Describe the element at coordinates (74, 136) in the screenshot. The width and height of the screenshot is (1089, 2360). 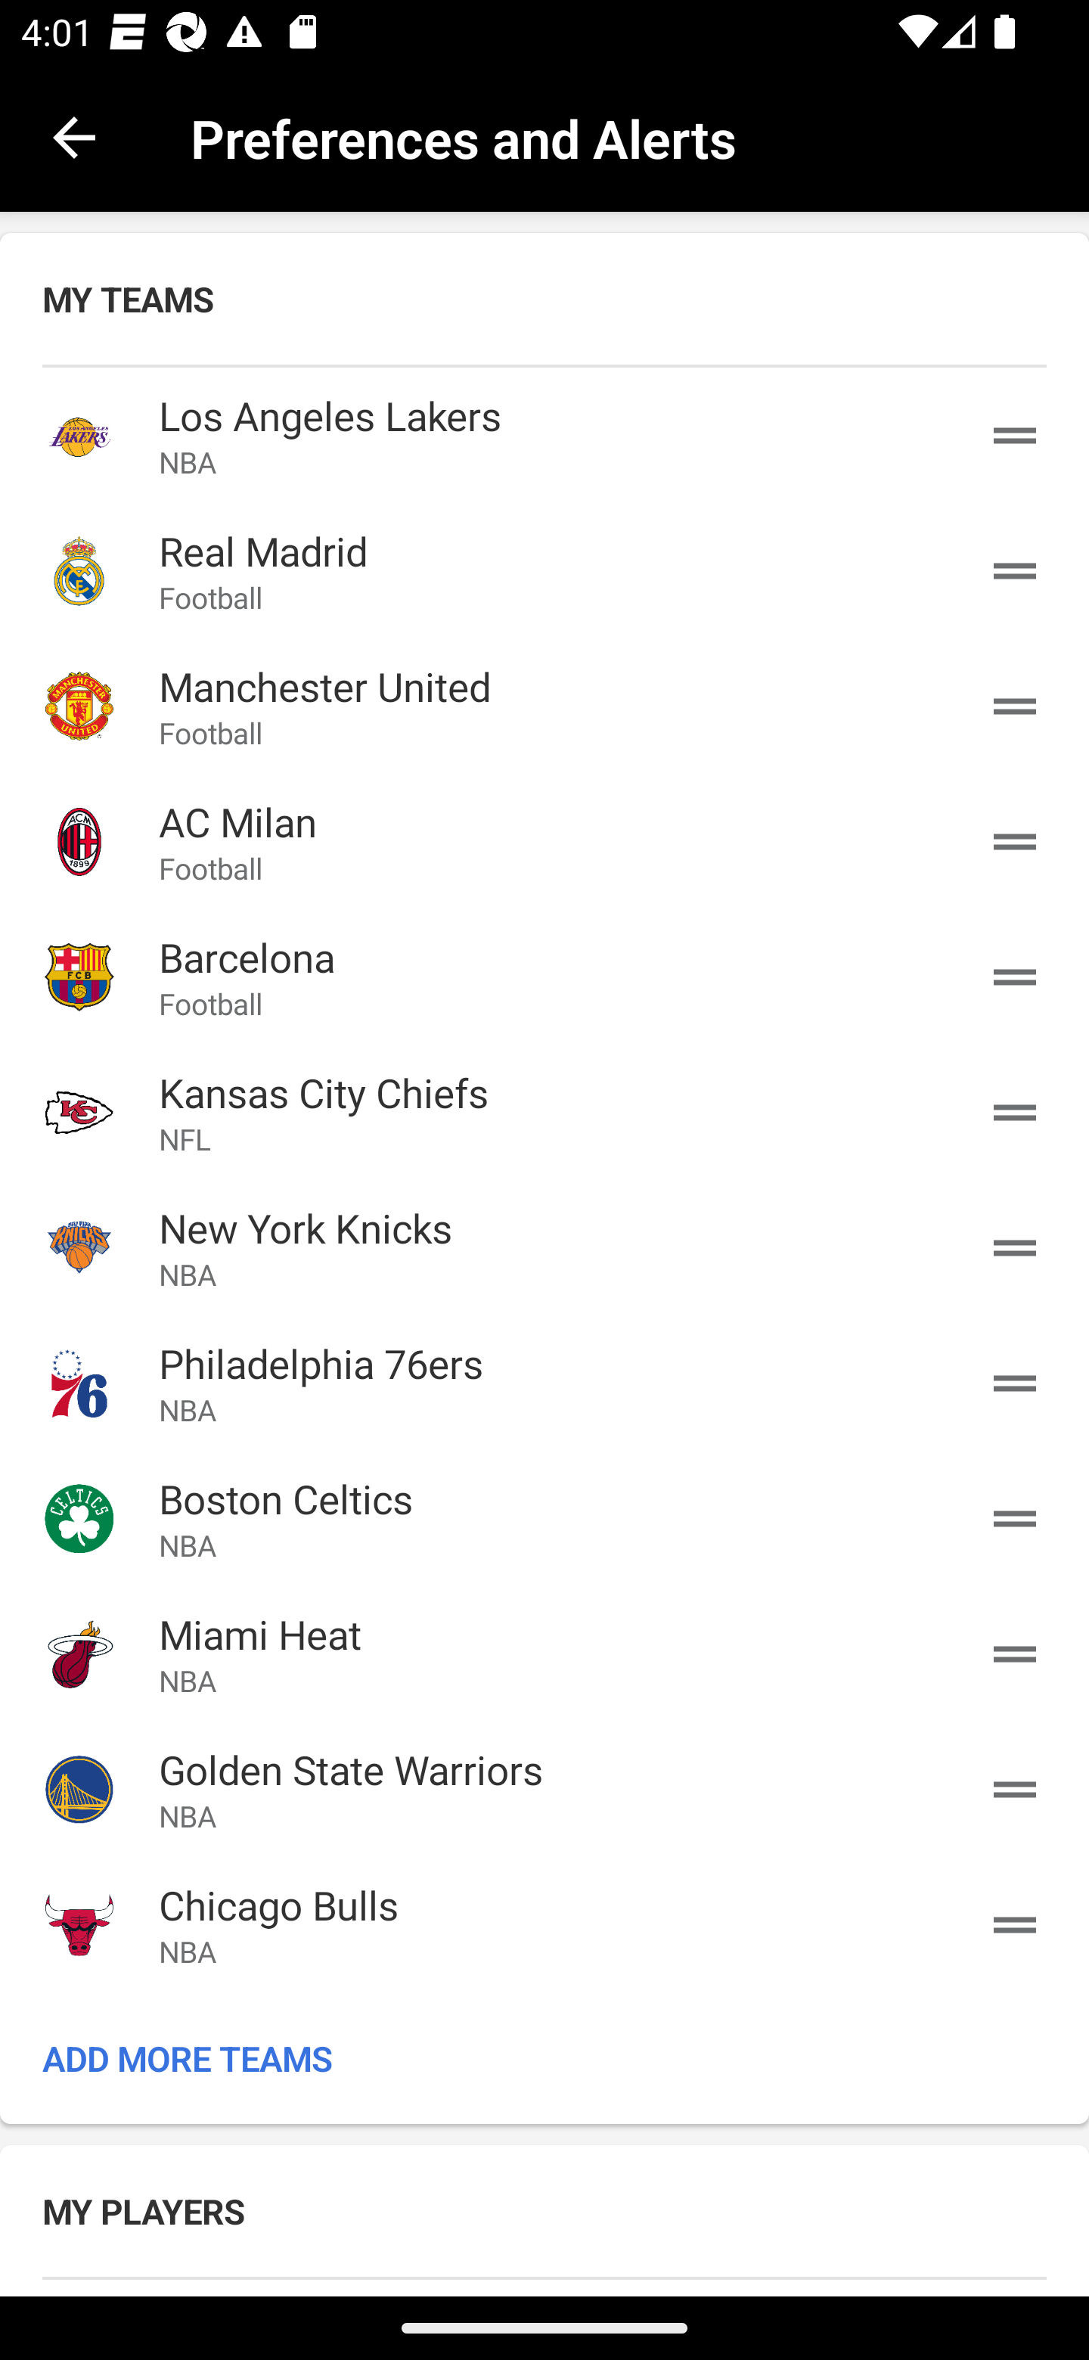
I see `back.button` at that location.